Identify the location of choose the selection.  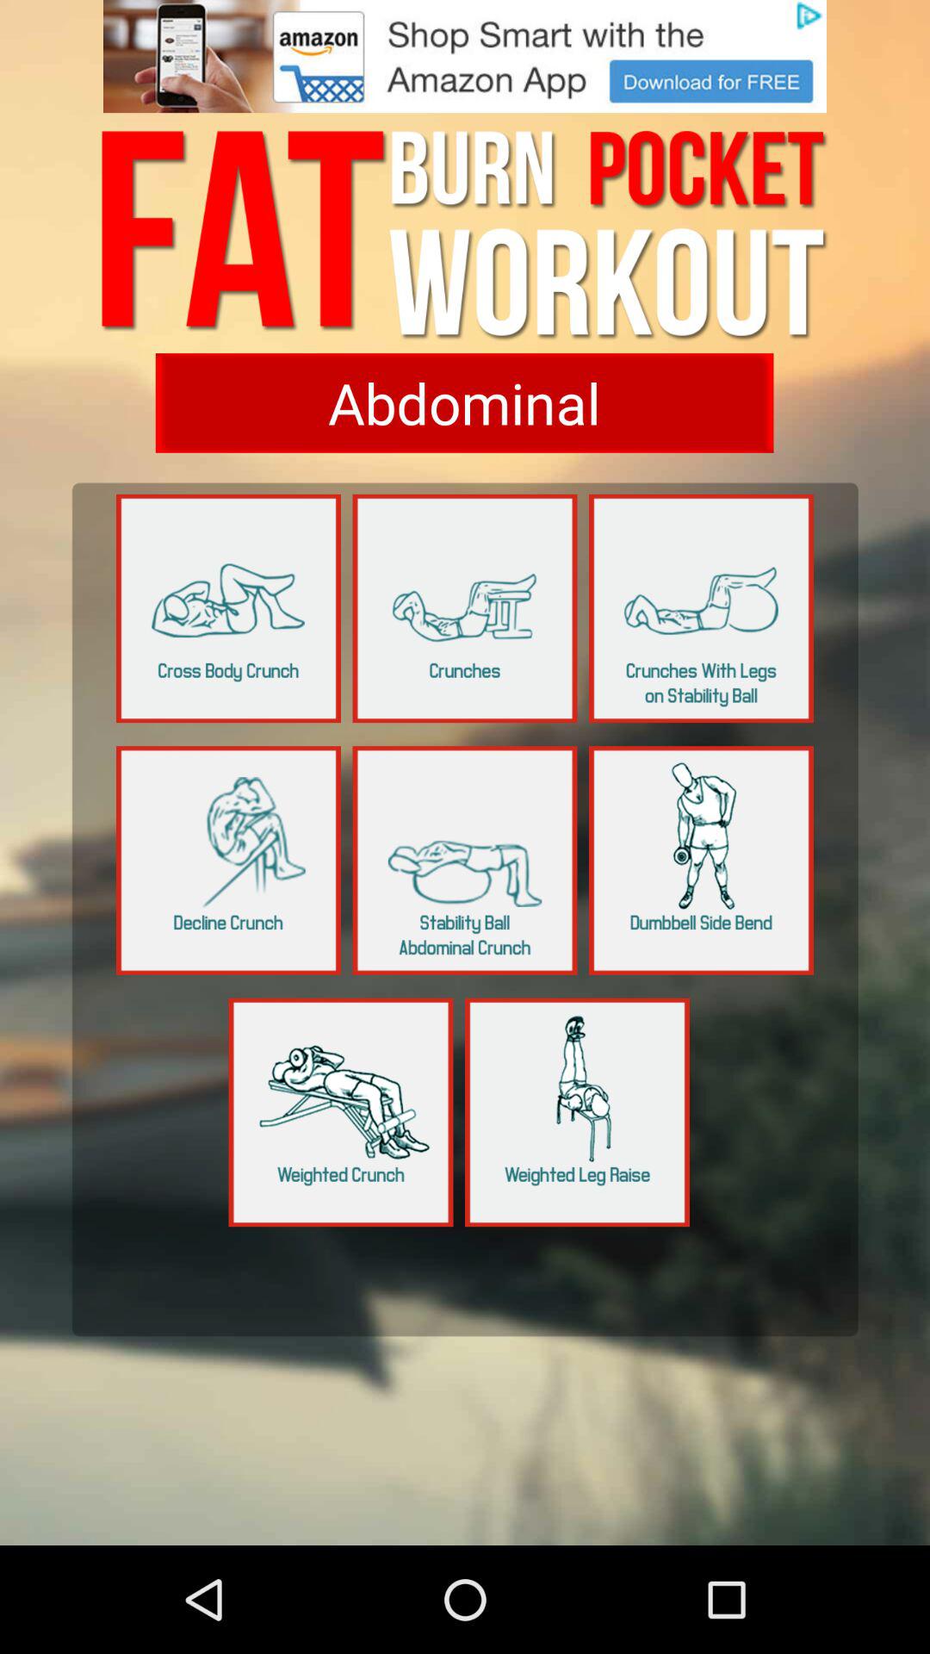
(464, 403).